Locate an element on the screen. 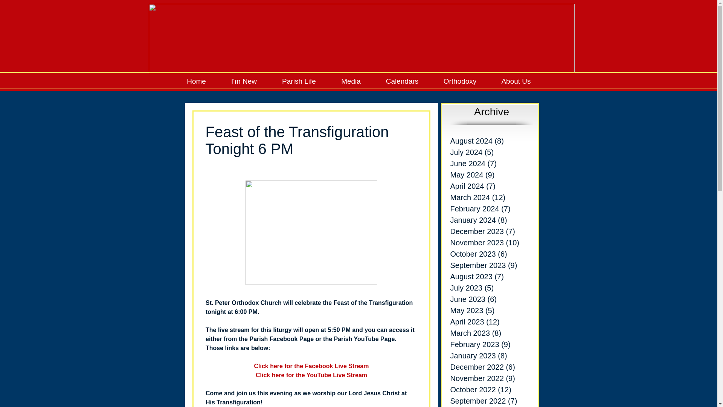 This screenshot has width=723, height=407. I'm New is located at coordinates (243, 81).